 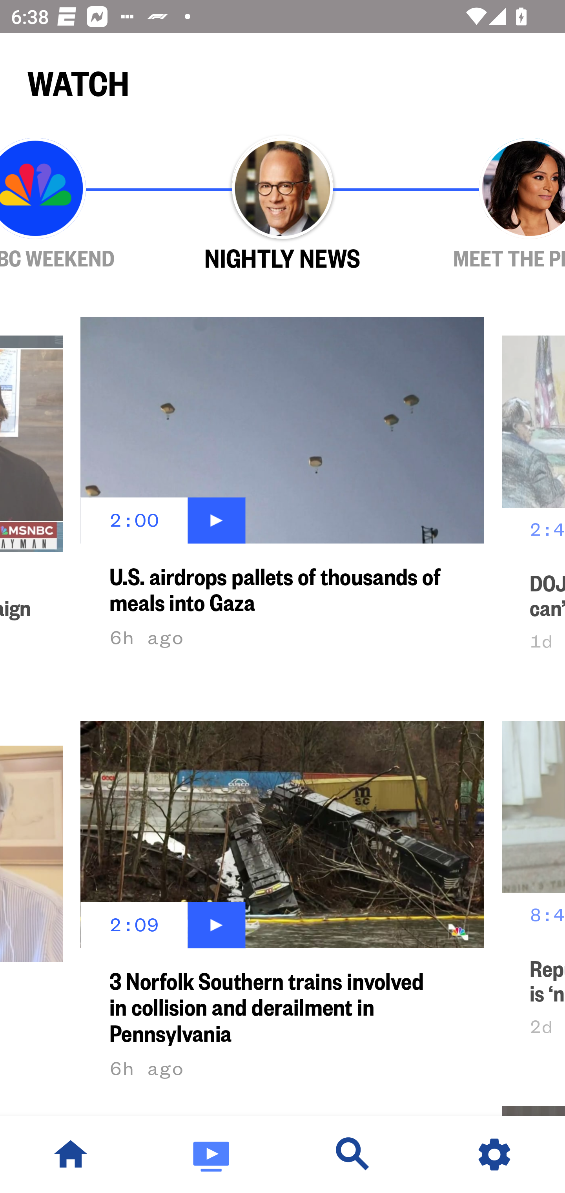 I want to click on NBC News Home, so click(x=71, y=1155).